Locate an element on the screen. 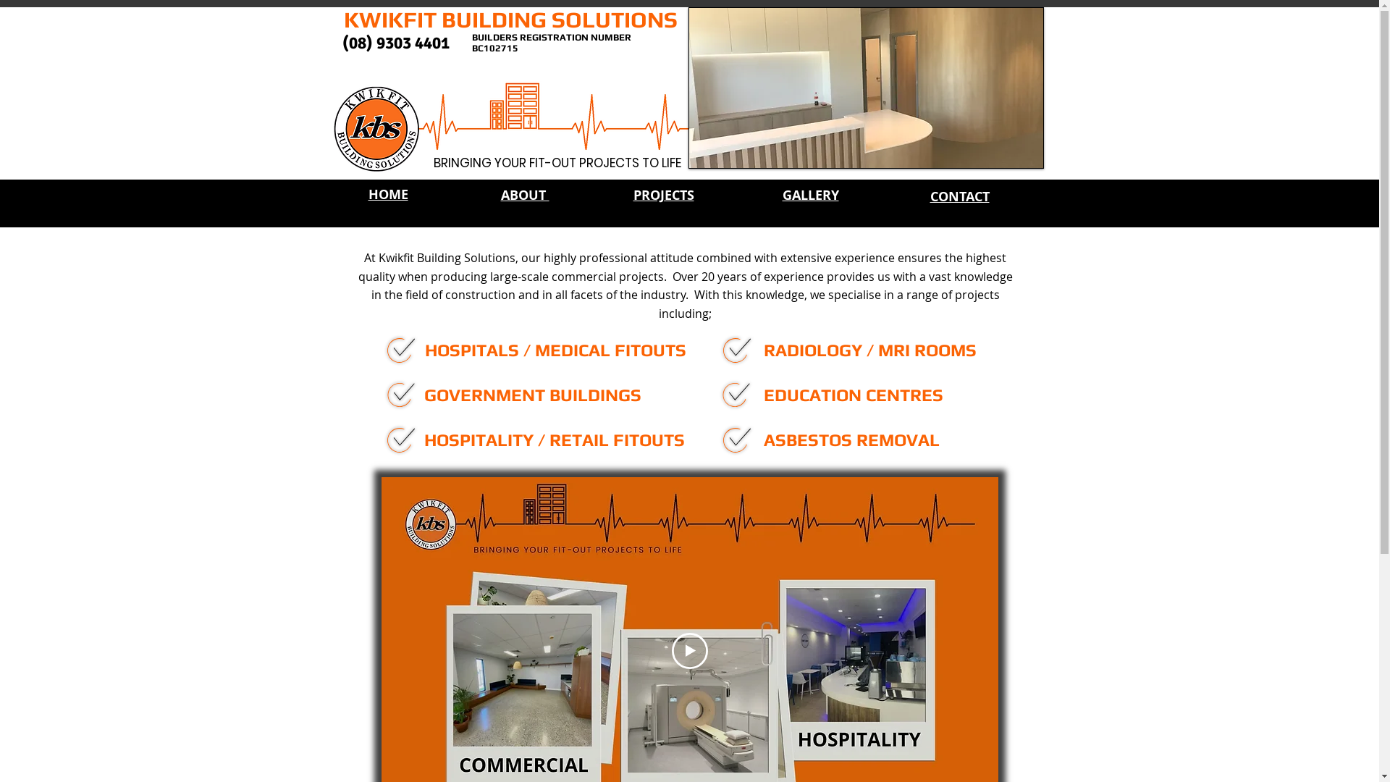 Image resolution: width=1390 pixels, height=782 pixels. kbs logo is located at coordinates (376, 129).